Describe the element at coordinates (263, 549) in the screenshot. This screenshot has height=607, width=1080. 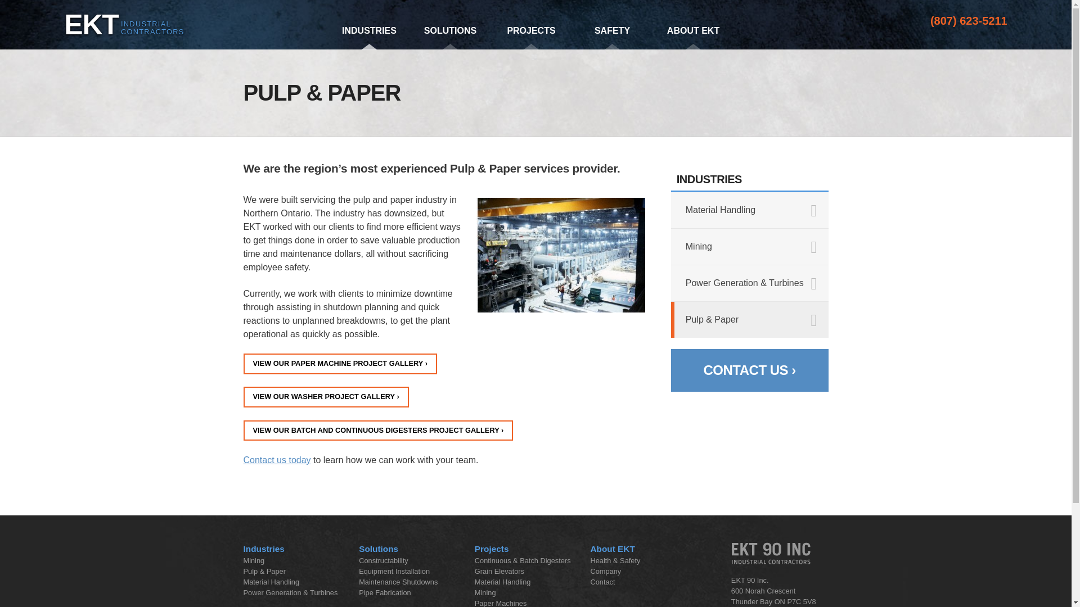
I see `Industries` at that location.